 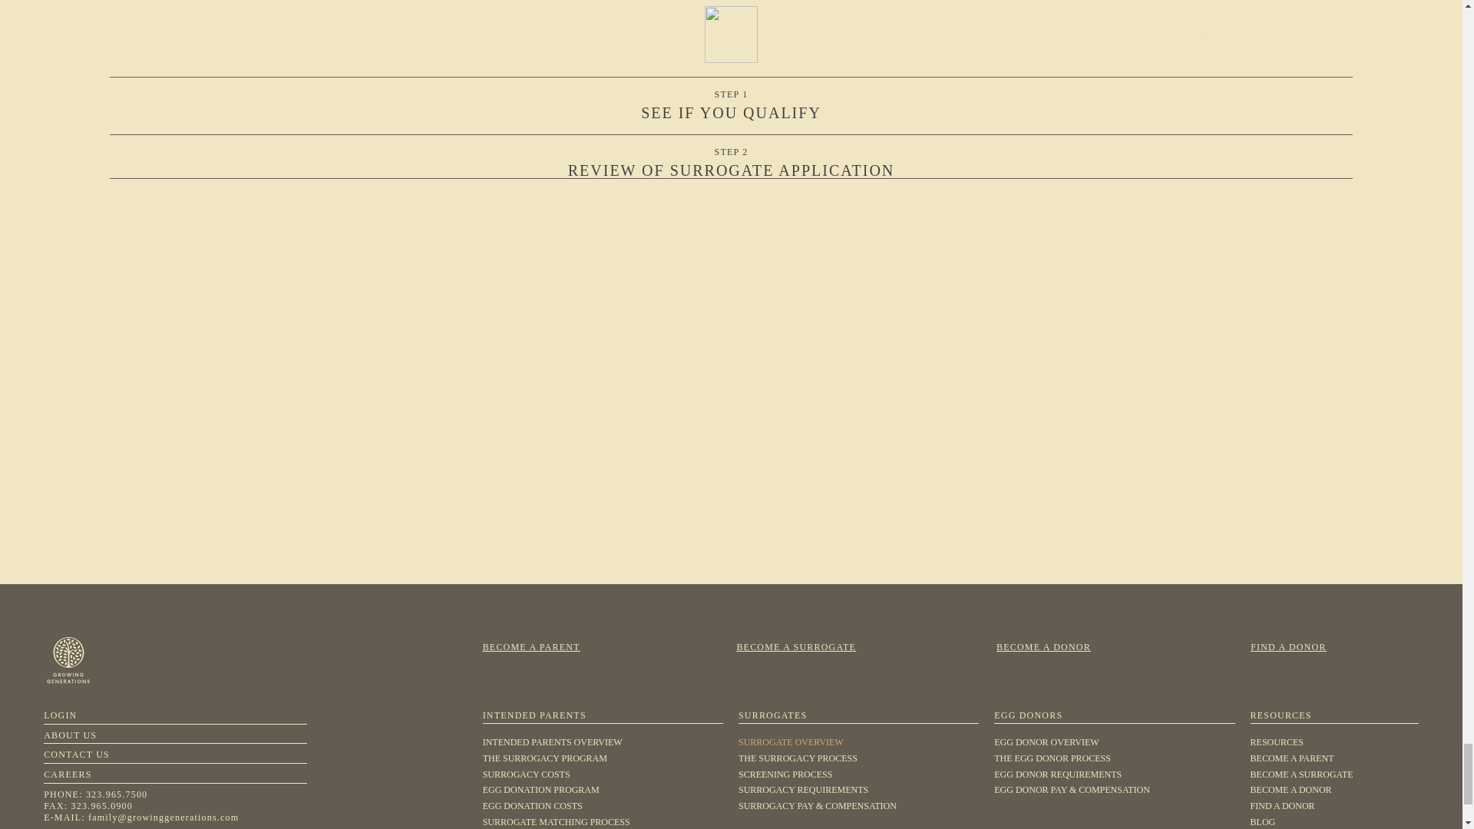 What do you see at coordinates (1114, 742) in the screenshot?
I see `EGG DONOR OVERVIEW` at bounding box center [1114, 742].